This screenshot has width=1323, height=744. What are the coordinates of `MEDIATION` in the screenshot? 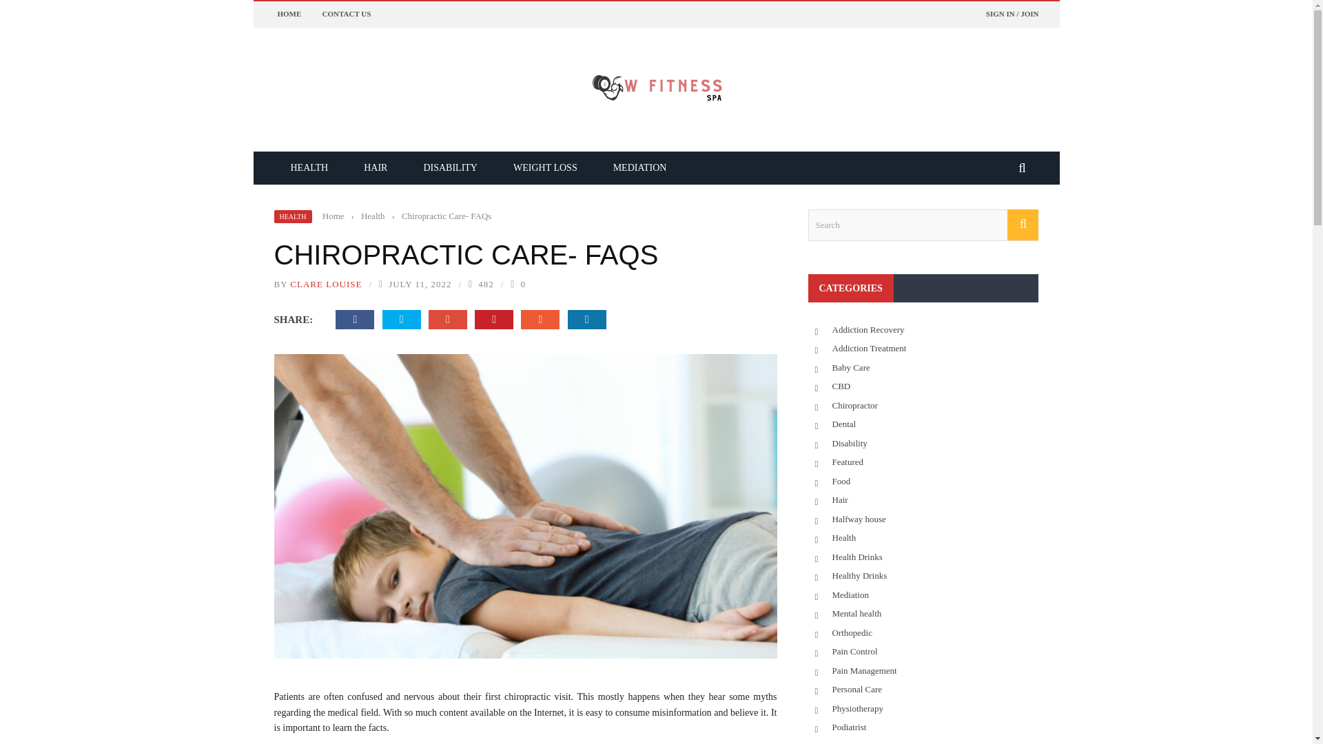 It's located at (639, 167).